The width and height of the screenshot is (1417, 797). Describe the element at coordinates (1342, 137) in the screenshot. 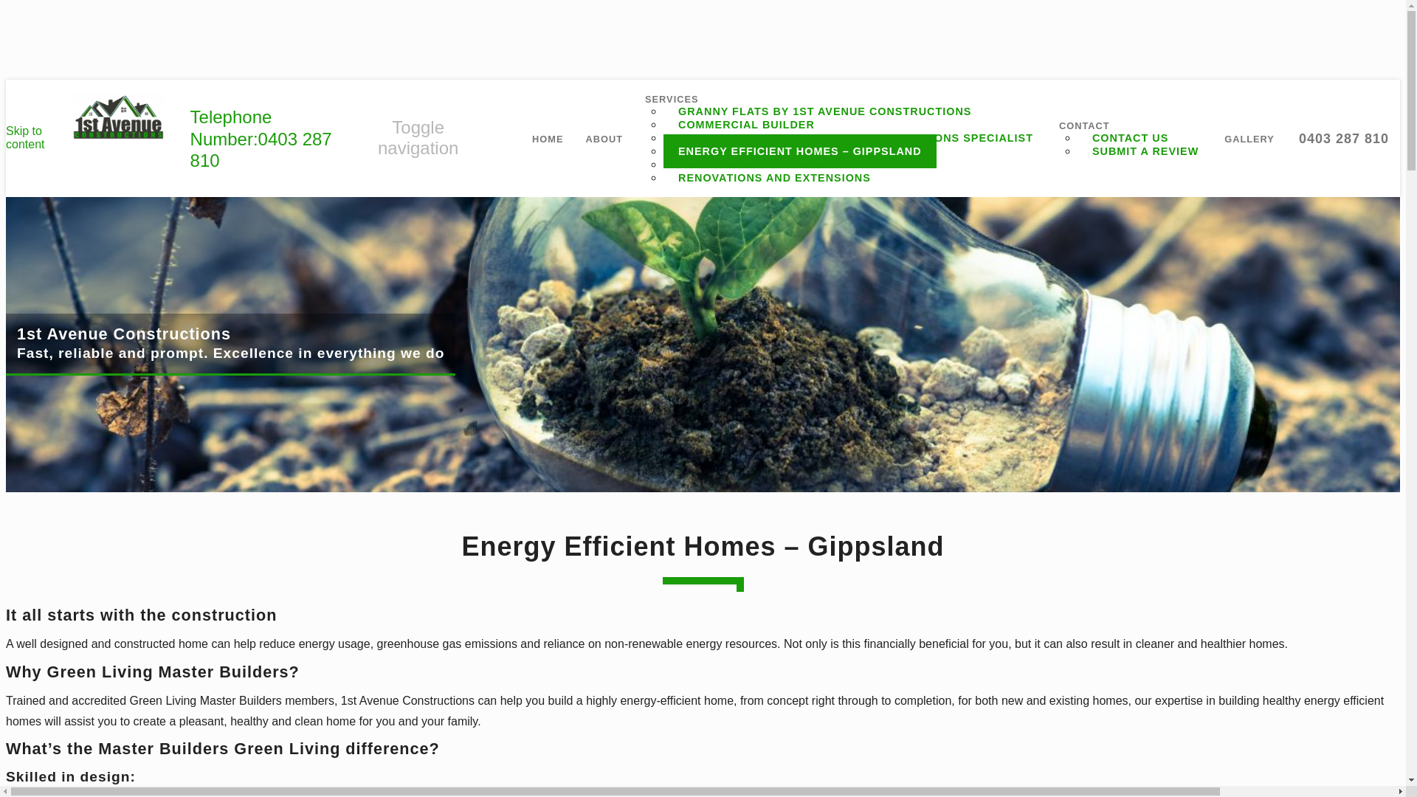

I see `0403 287 810` at that location.